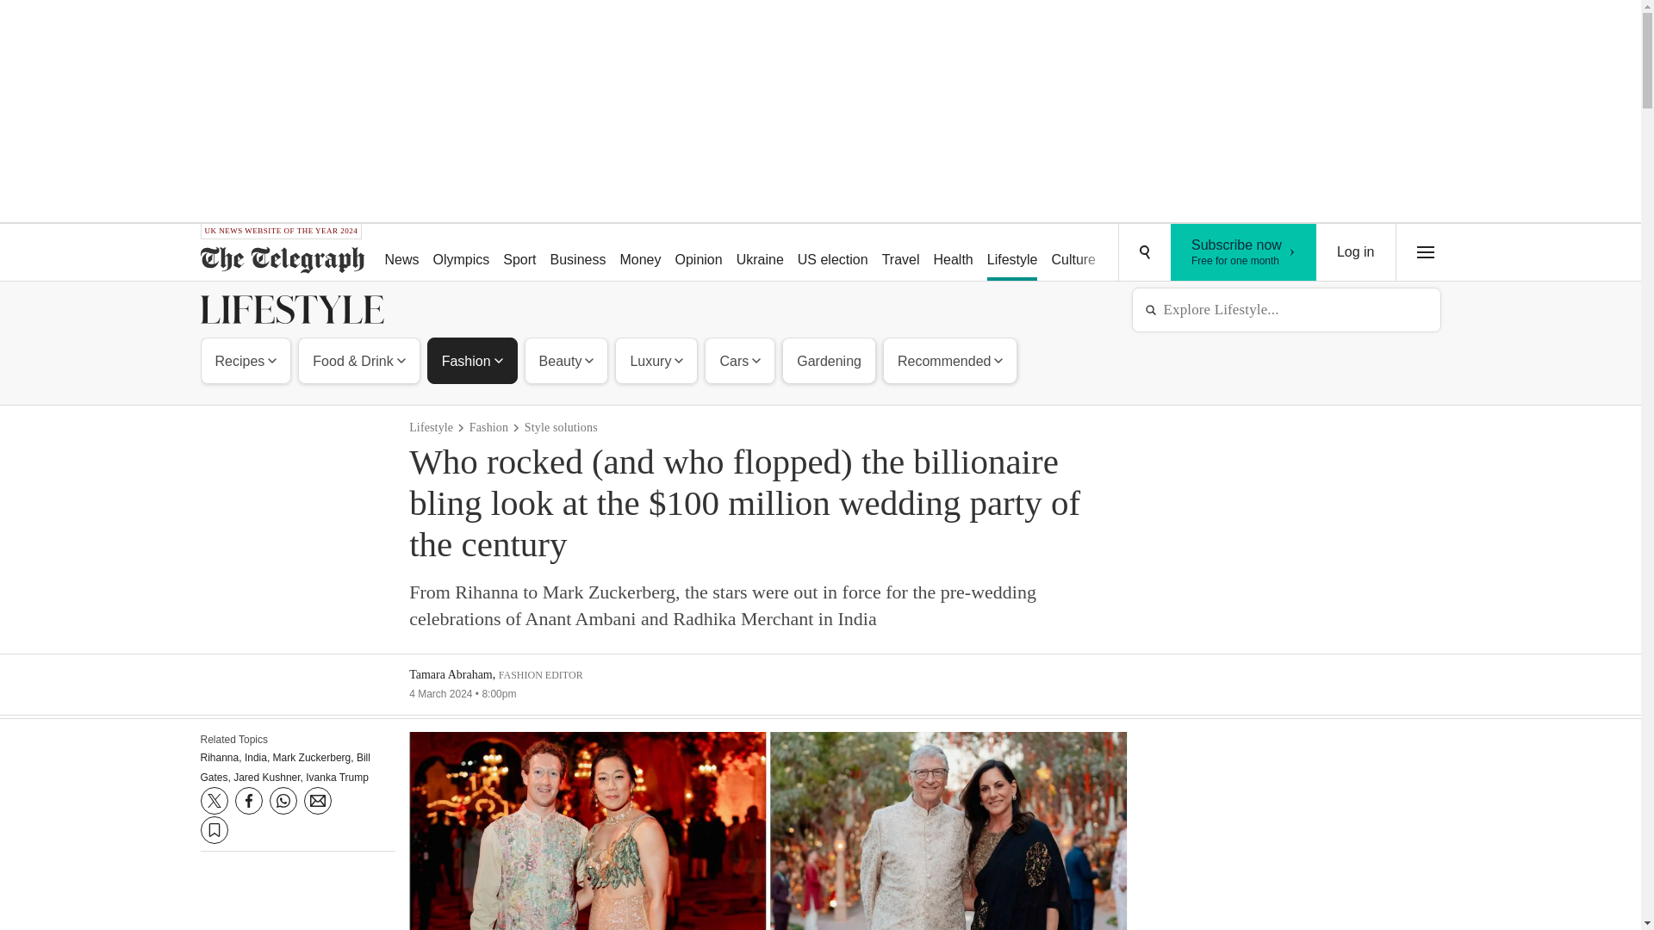  I want to click on Business, so click(579, 253).